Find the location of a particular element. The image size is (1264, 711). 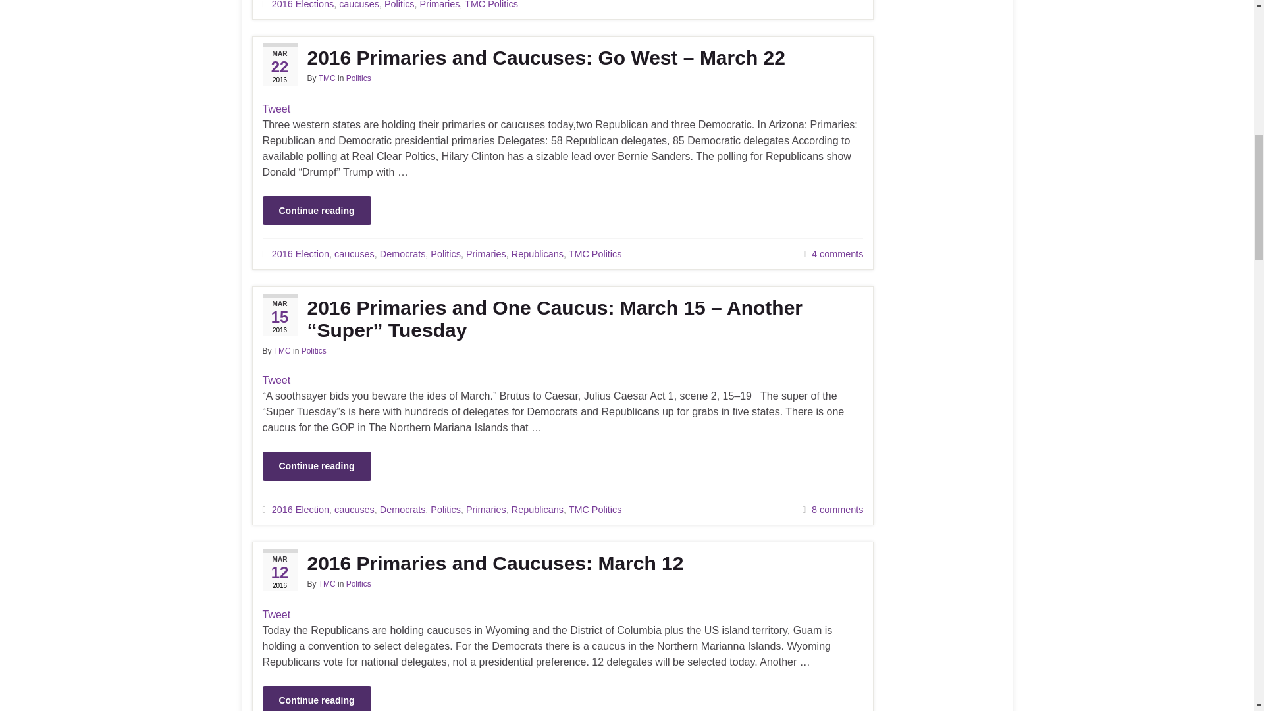

TMC Politics is located at coordinates (491, 5).